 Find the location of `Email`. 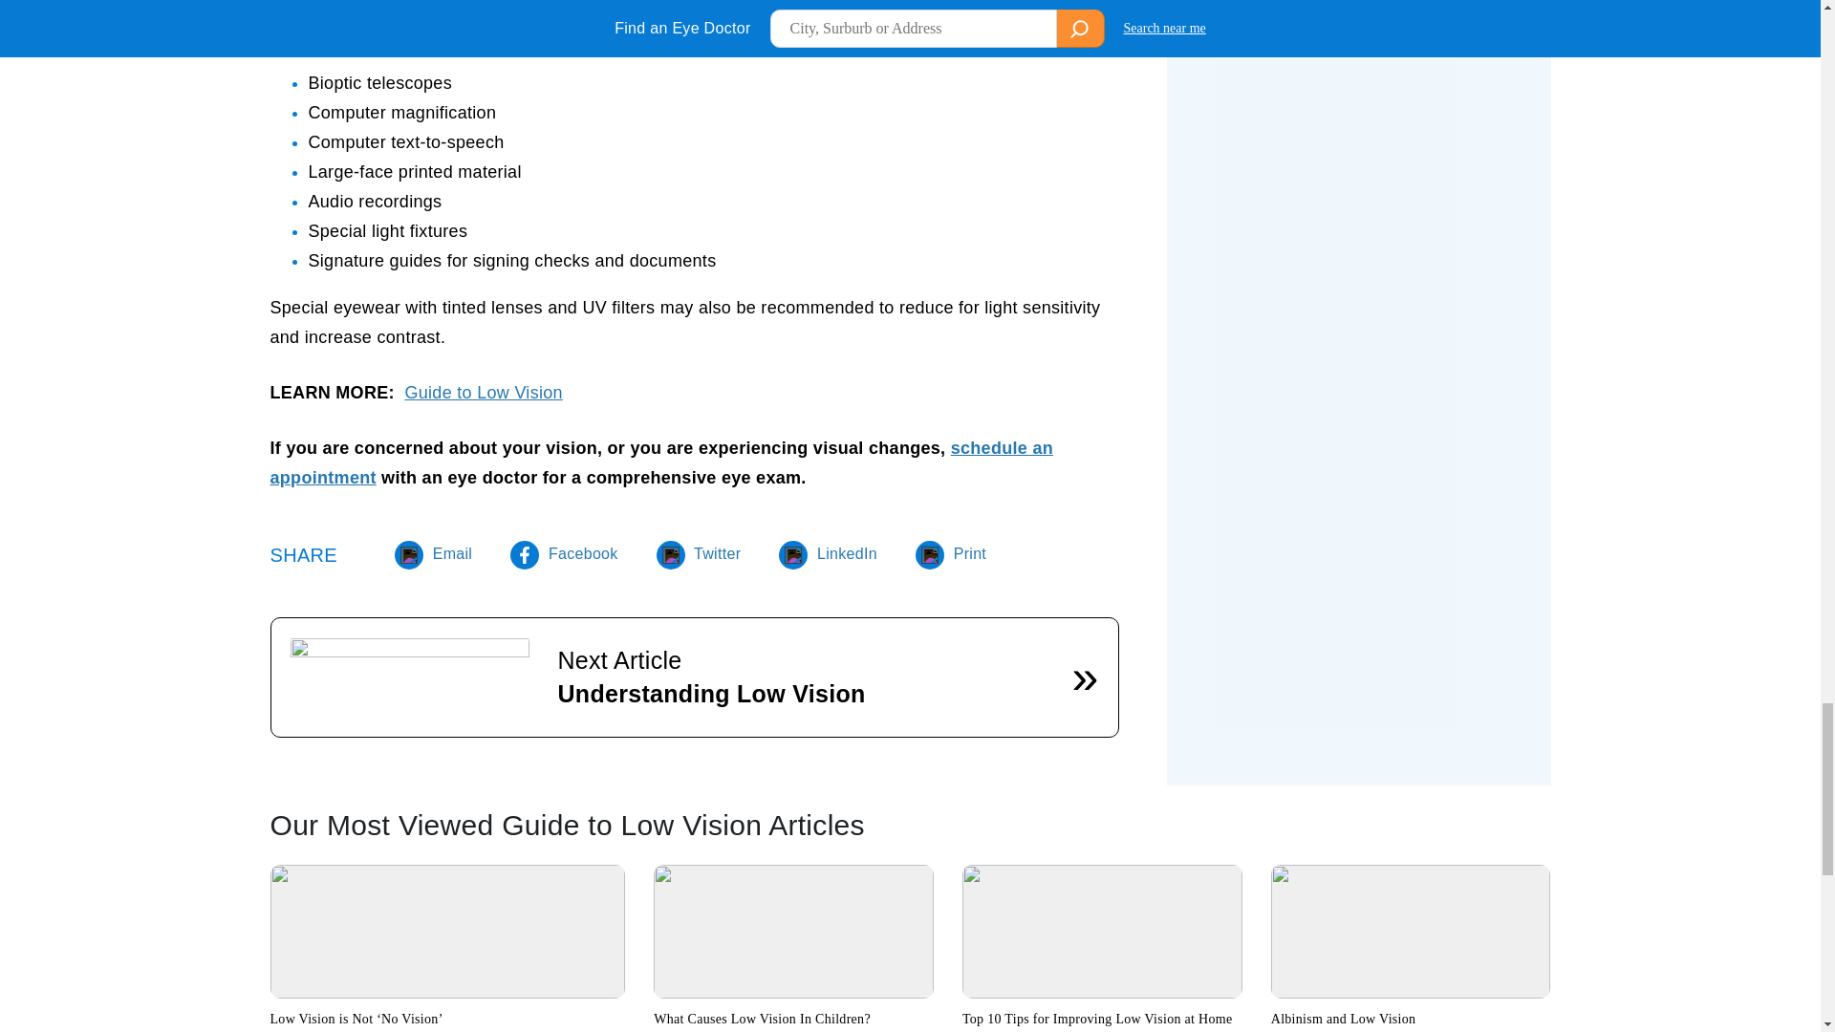

Email is located at coordinates (432, 553).